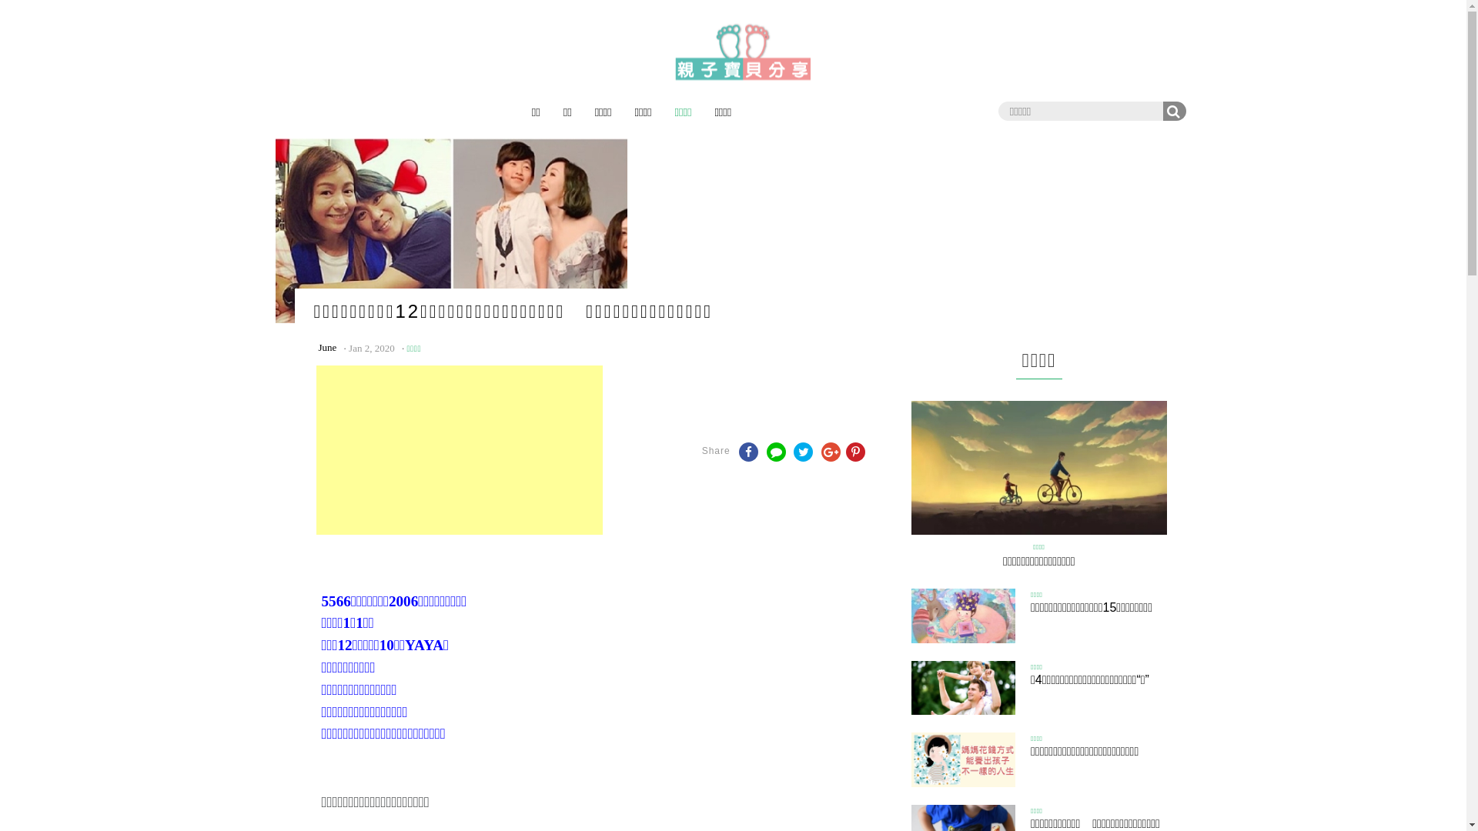 This screenshot has width=1478, height=831. What do you see at coordinates (459, 450) in the screenshot?
I see `Advertisement` at bounding box center [459, 450].